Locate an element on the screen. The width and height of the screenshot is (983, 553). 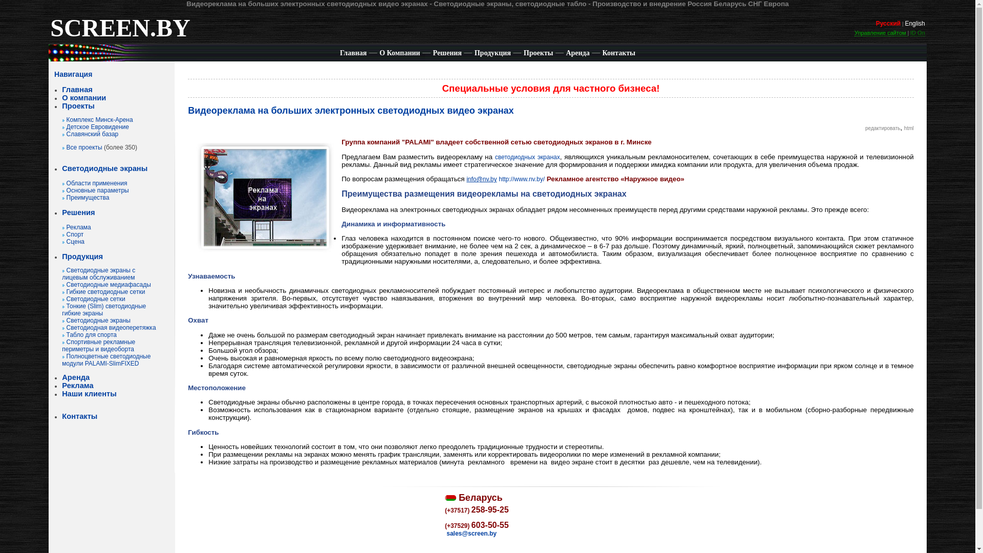
http://www.nv.by/ is located at coordinates (522, 179).